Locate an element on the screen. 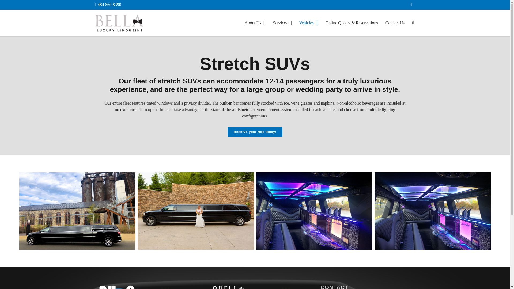 This screenshot has height=289, width=514. Bella Luxury Limo Stretch SUVs is located at coordinates (433, 211).